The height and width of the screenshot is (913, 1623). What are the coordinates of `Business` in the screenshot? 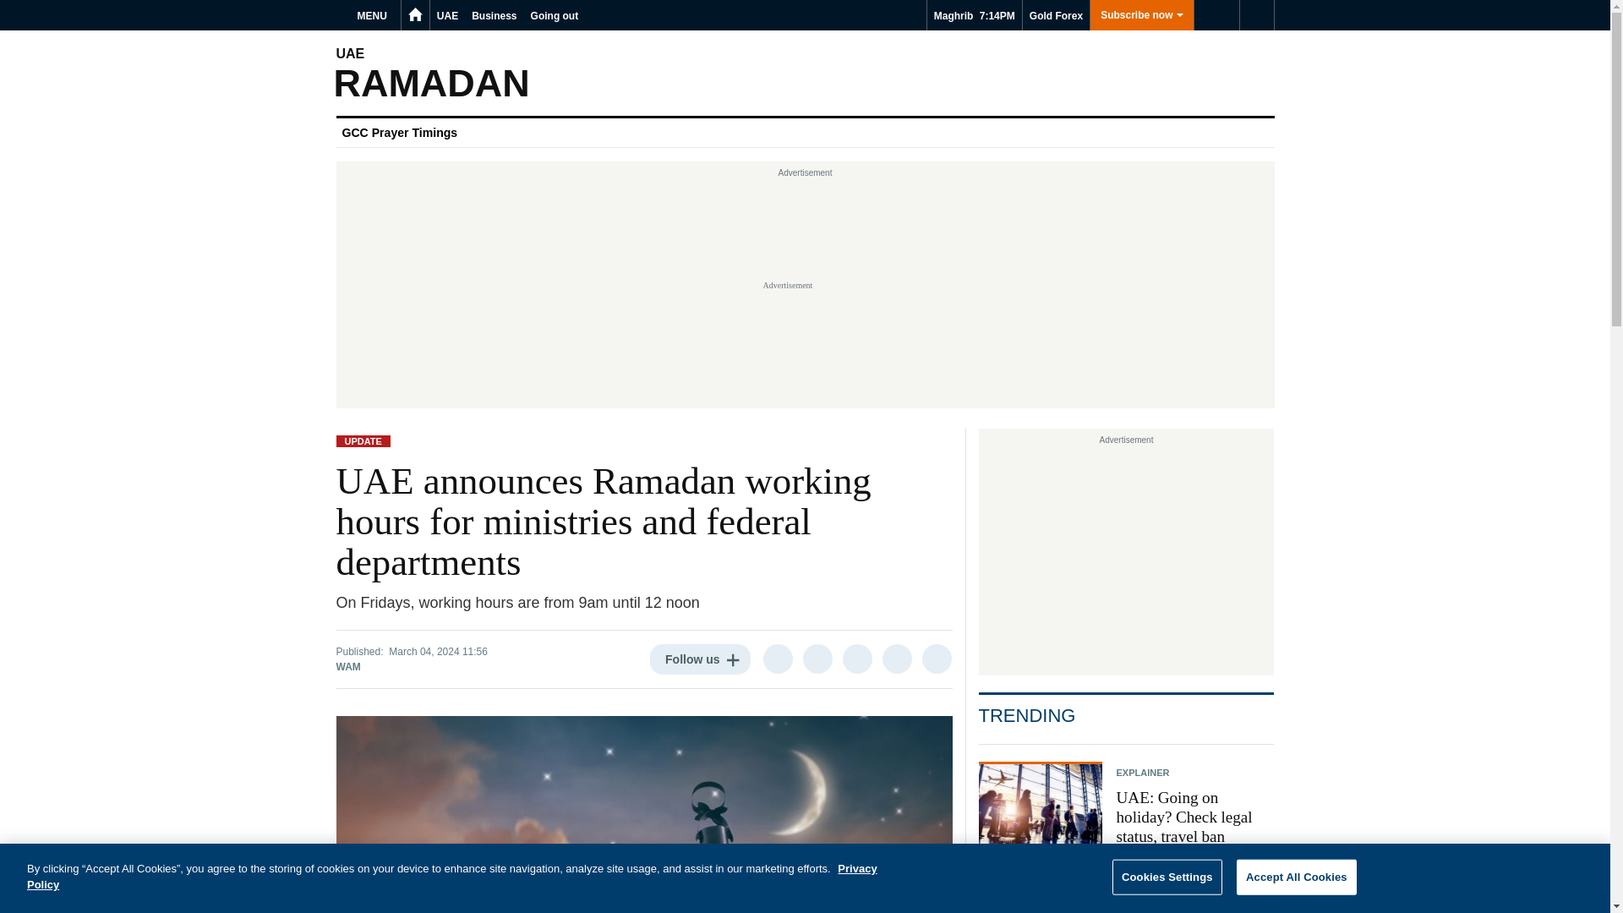 It's located at (494, 15).